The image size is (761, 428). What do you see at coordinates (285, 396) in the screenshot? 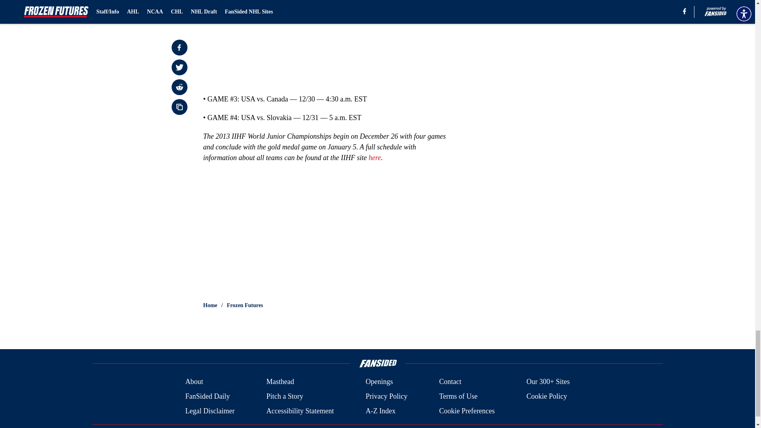
I see `Pitch a Story` at bounding box center [285, 396].